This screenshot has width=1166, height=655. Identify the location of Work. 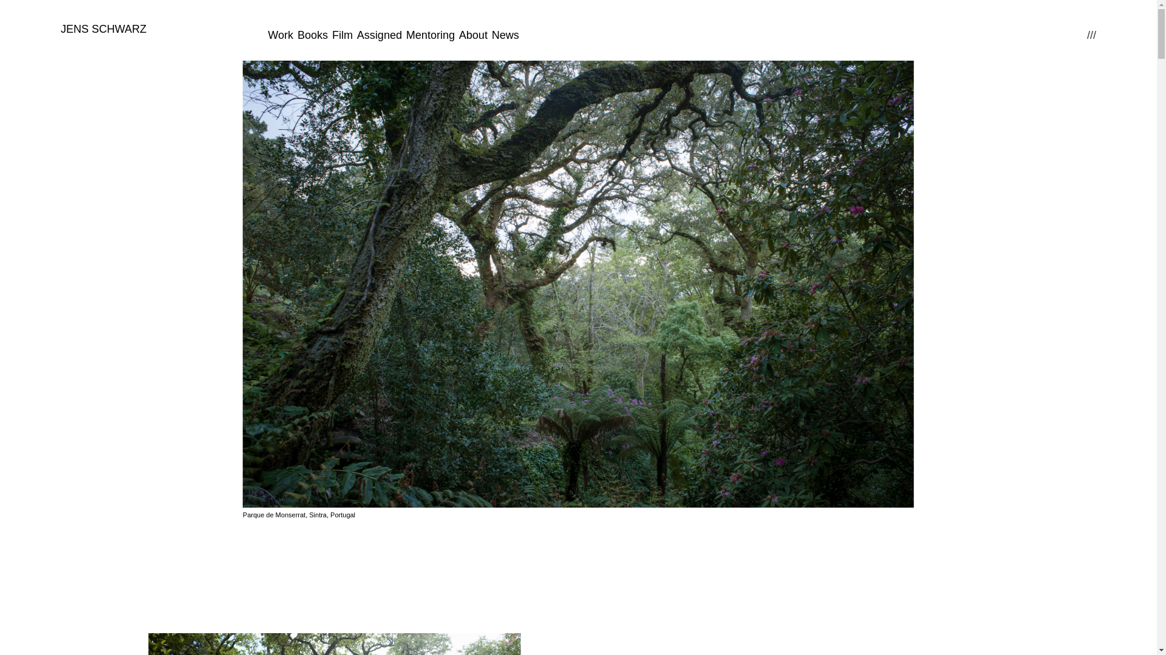
(281, 35).